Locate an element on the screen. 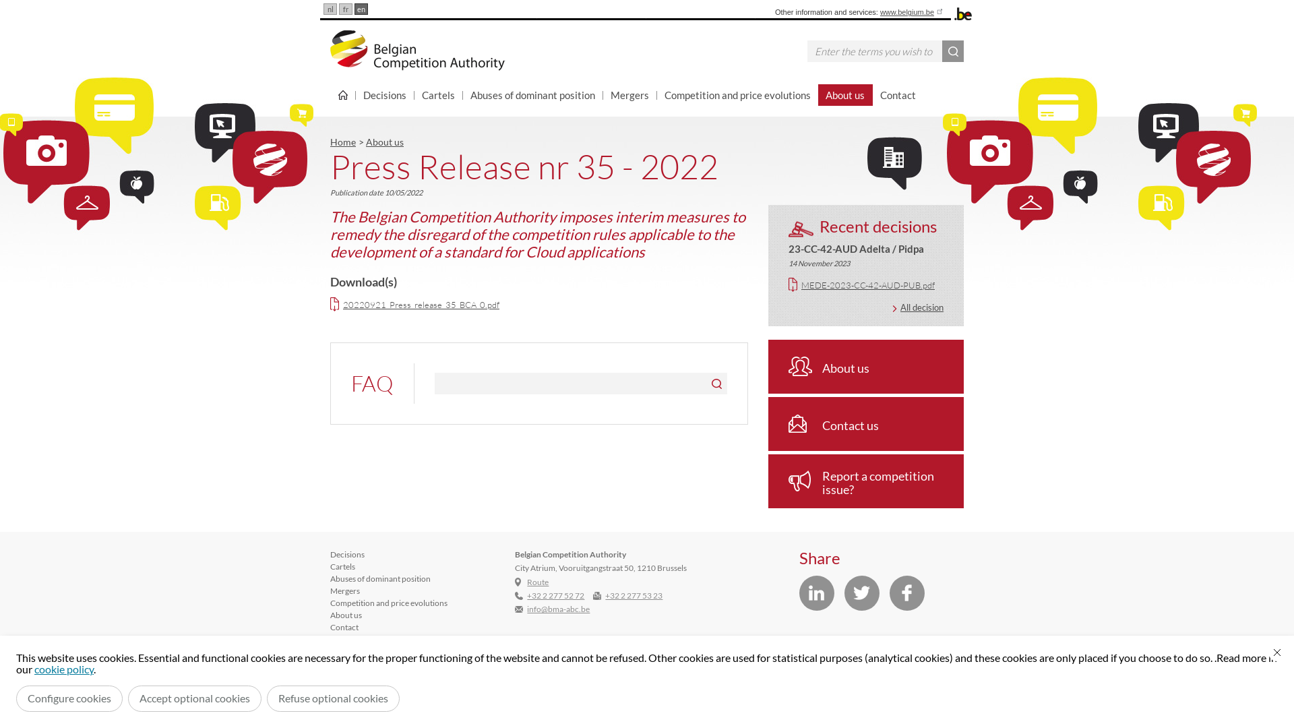 This screenshot has height=728, width=1294. Decisions is located at coordinates (386, 95).